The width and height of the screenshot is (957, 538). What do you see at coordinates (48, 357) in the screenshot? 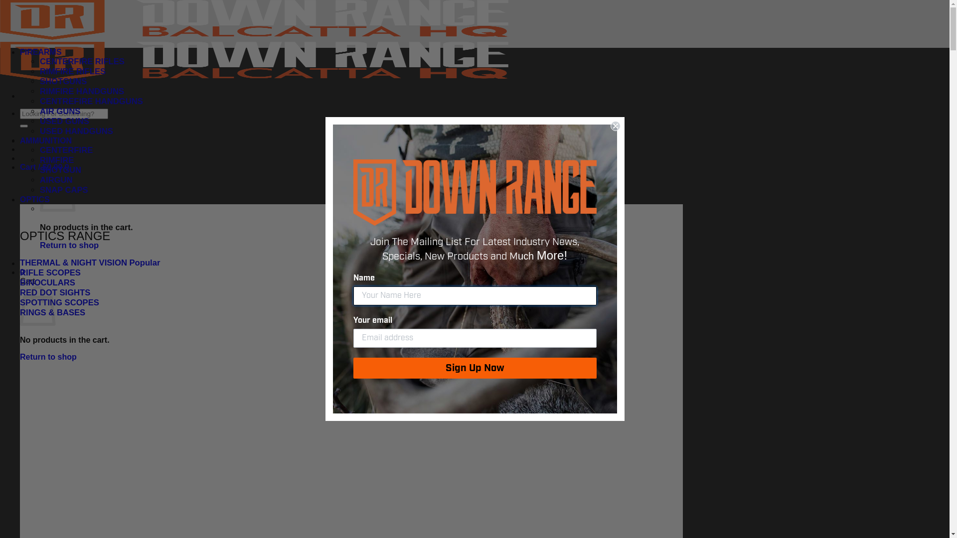
I see `Return to shop` at bounding box center [48, 357].